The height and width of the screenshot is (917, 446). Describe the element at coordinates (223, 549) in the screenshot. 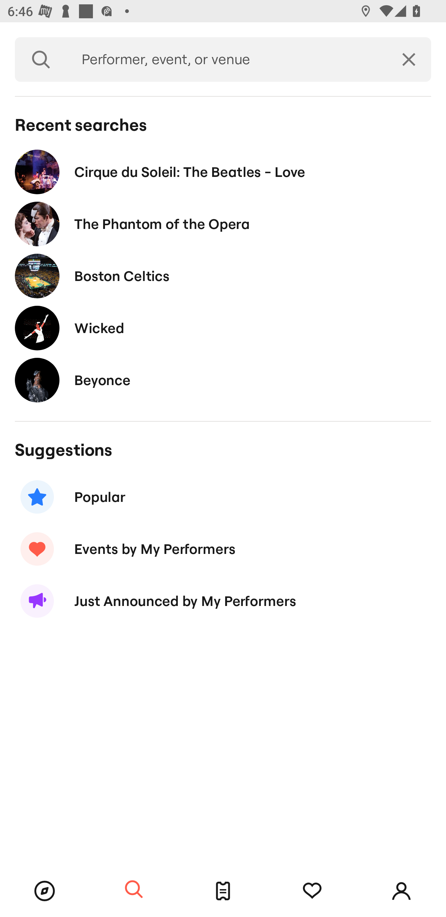

I see `Events by My Performers` at that location.